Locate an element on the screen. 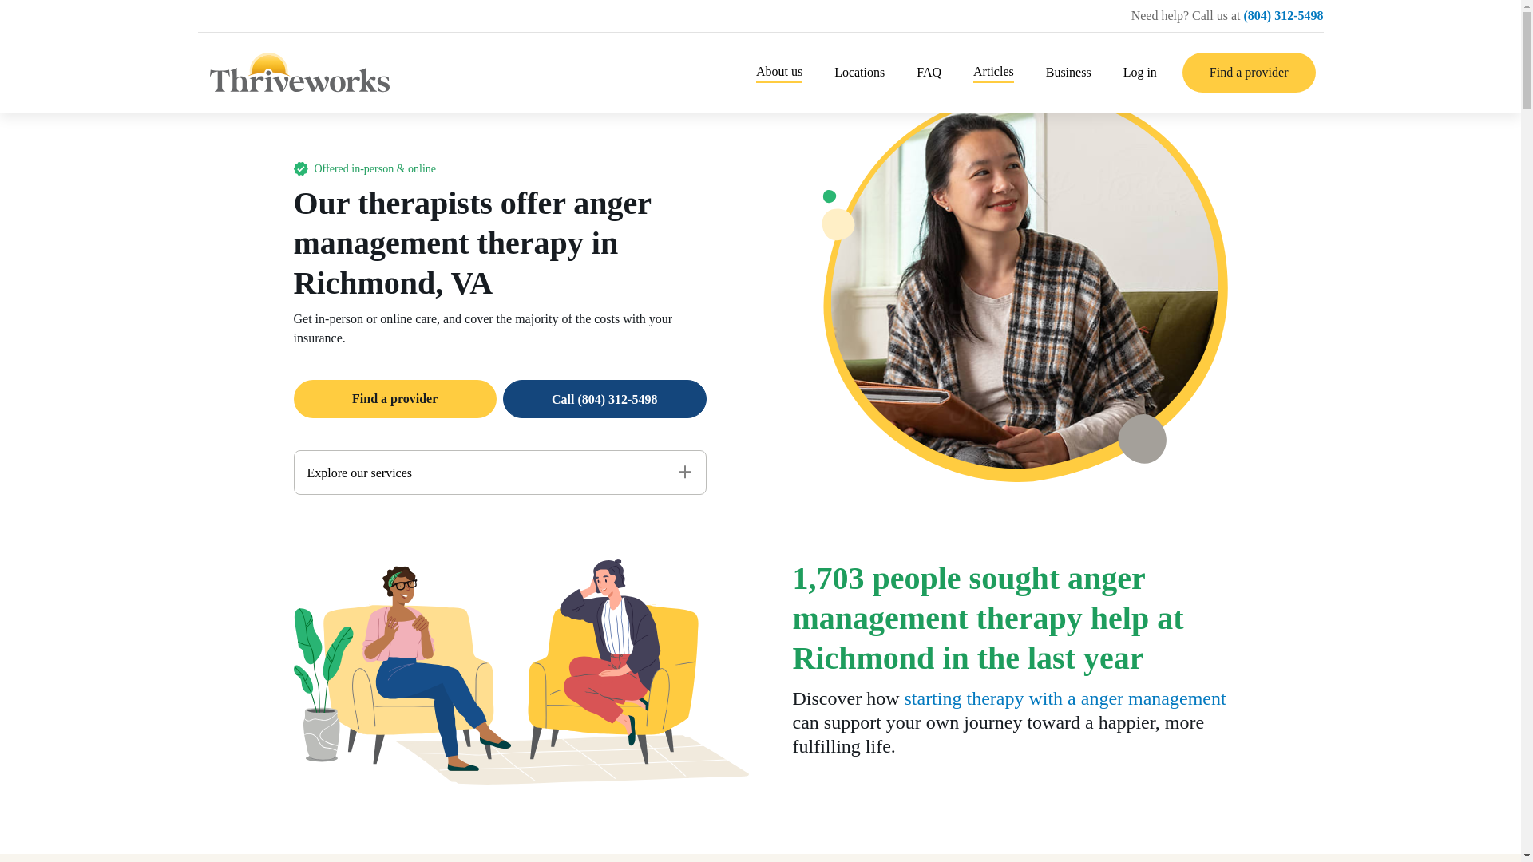 The width and height of the screenshot is (1533, 862). Business is located at coordinates (1068, 72).